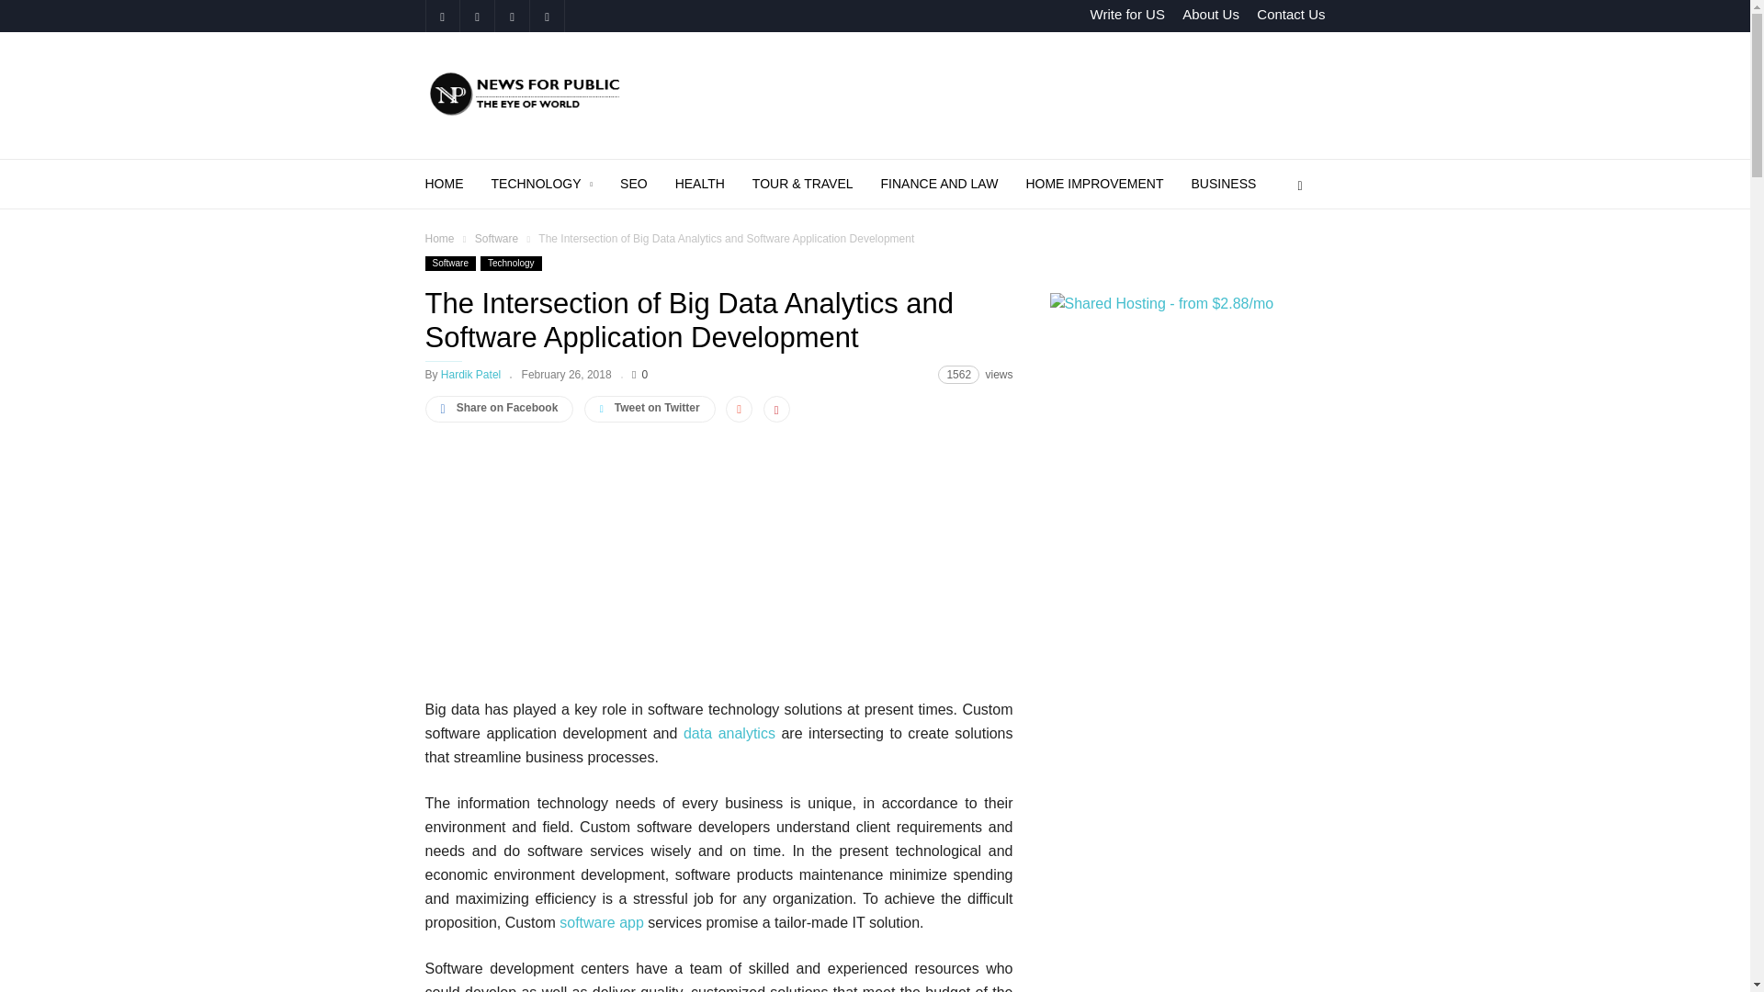 The image size is (1764, 992). Describe the element at coordinates (648, 184) in the screenshot. I see `SEO` at that location.